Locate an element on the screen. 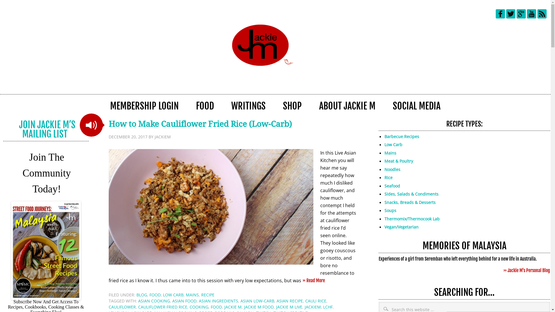 The width and height of the screenshot is (555, 312). CAULI RICE is located at coordinates (316, 301).